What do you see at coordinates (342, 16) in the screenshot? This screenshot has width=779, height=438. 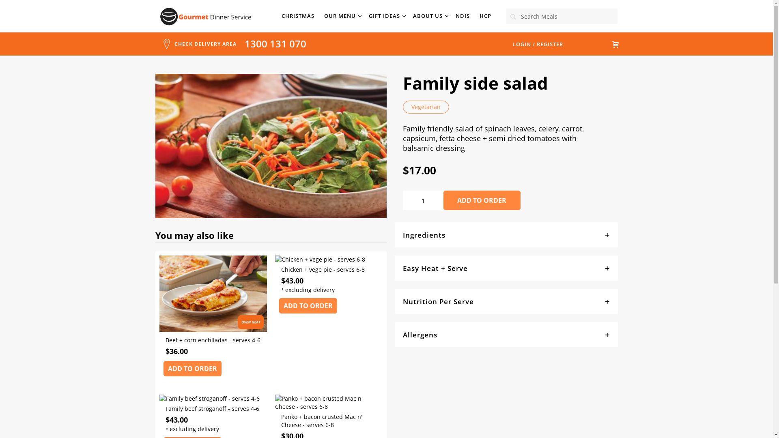 I see `OUR MENU` at bounding box center [342, 16].